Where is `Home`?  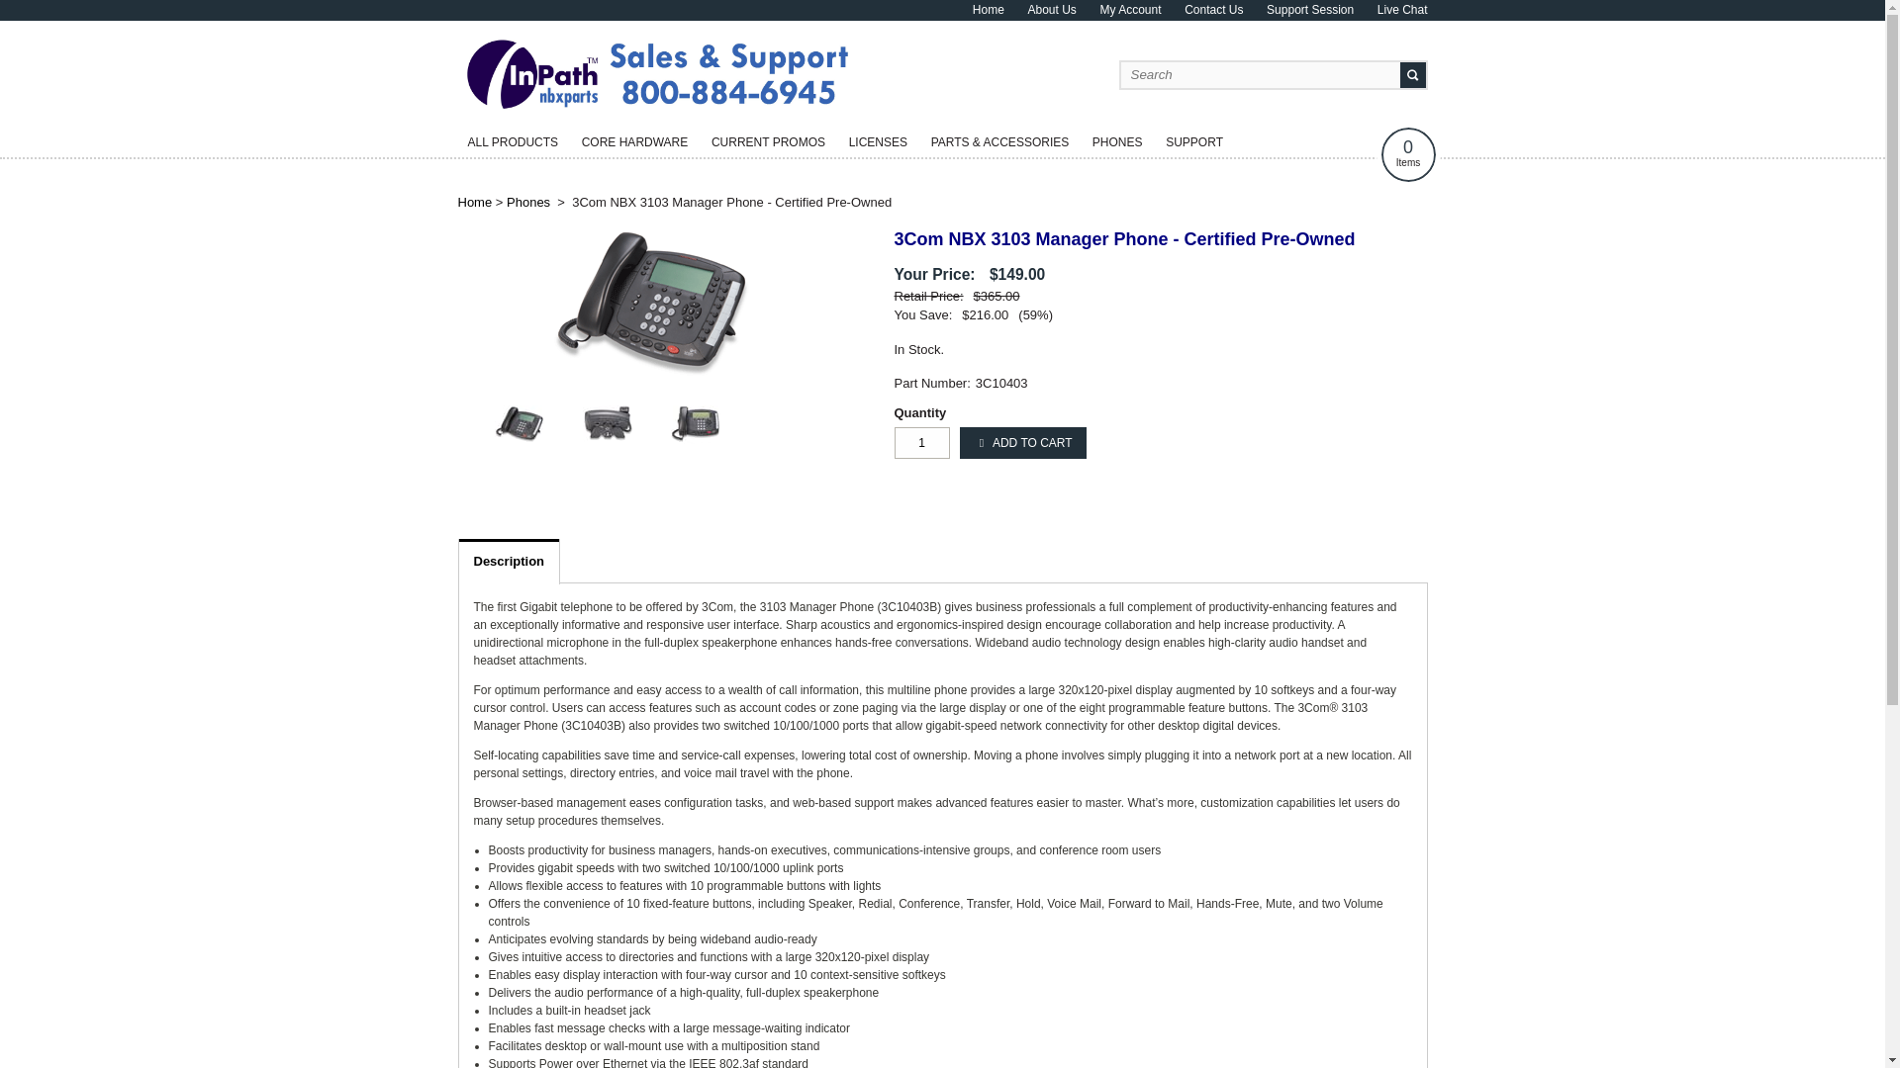 Home is located at coordinates (1130, 10).